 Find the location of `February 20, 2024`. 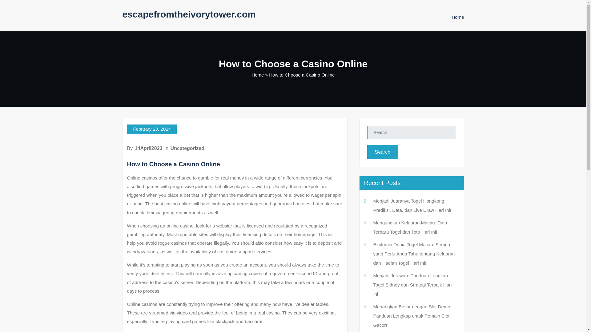

February 20, 2024 is located at coordinates (152, 129).